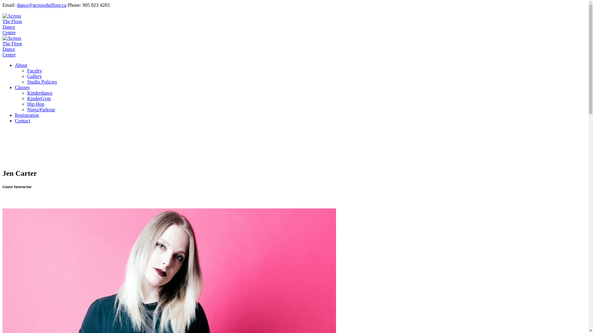 The width and height of the screenshot is (593, 333). I want to click on Gallery, so click(35, 76).